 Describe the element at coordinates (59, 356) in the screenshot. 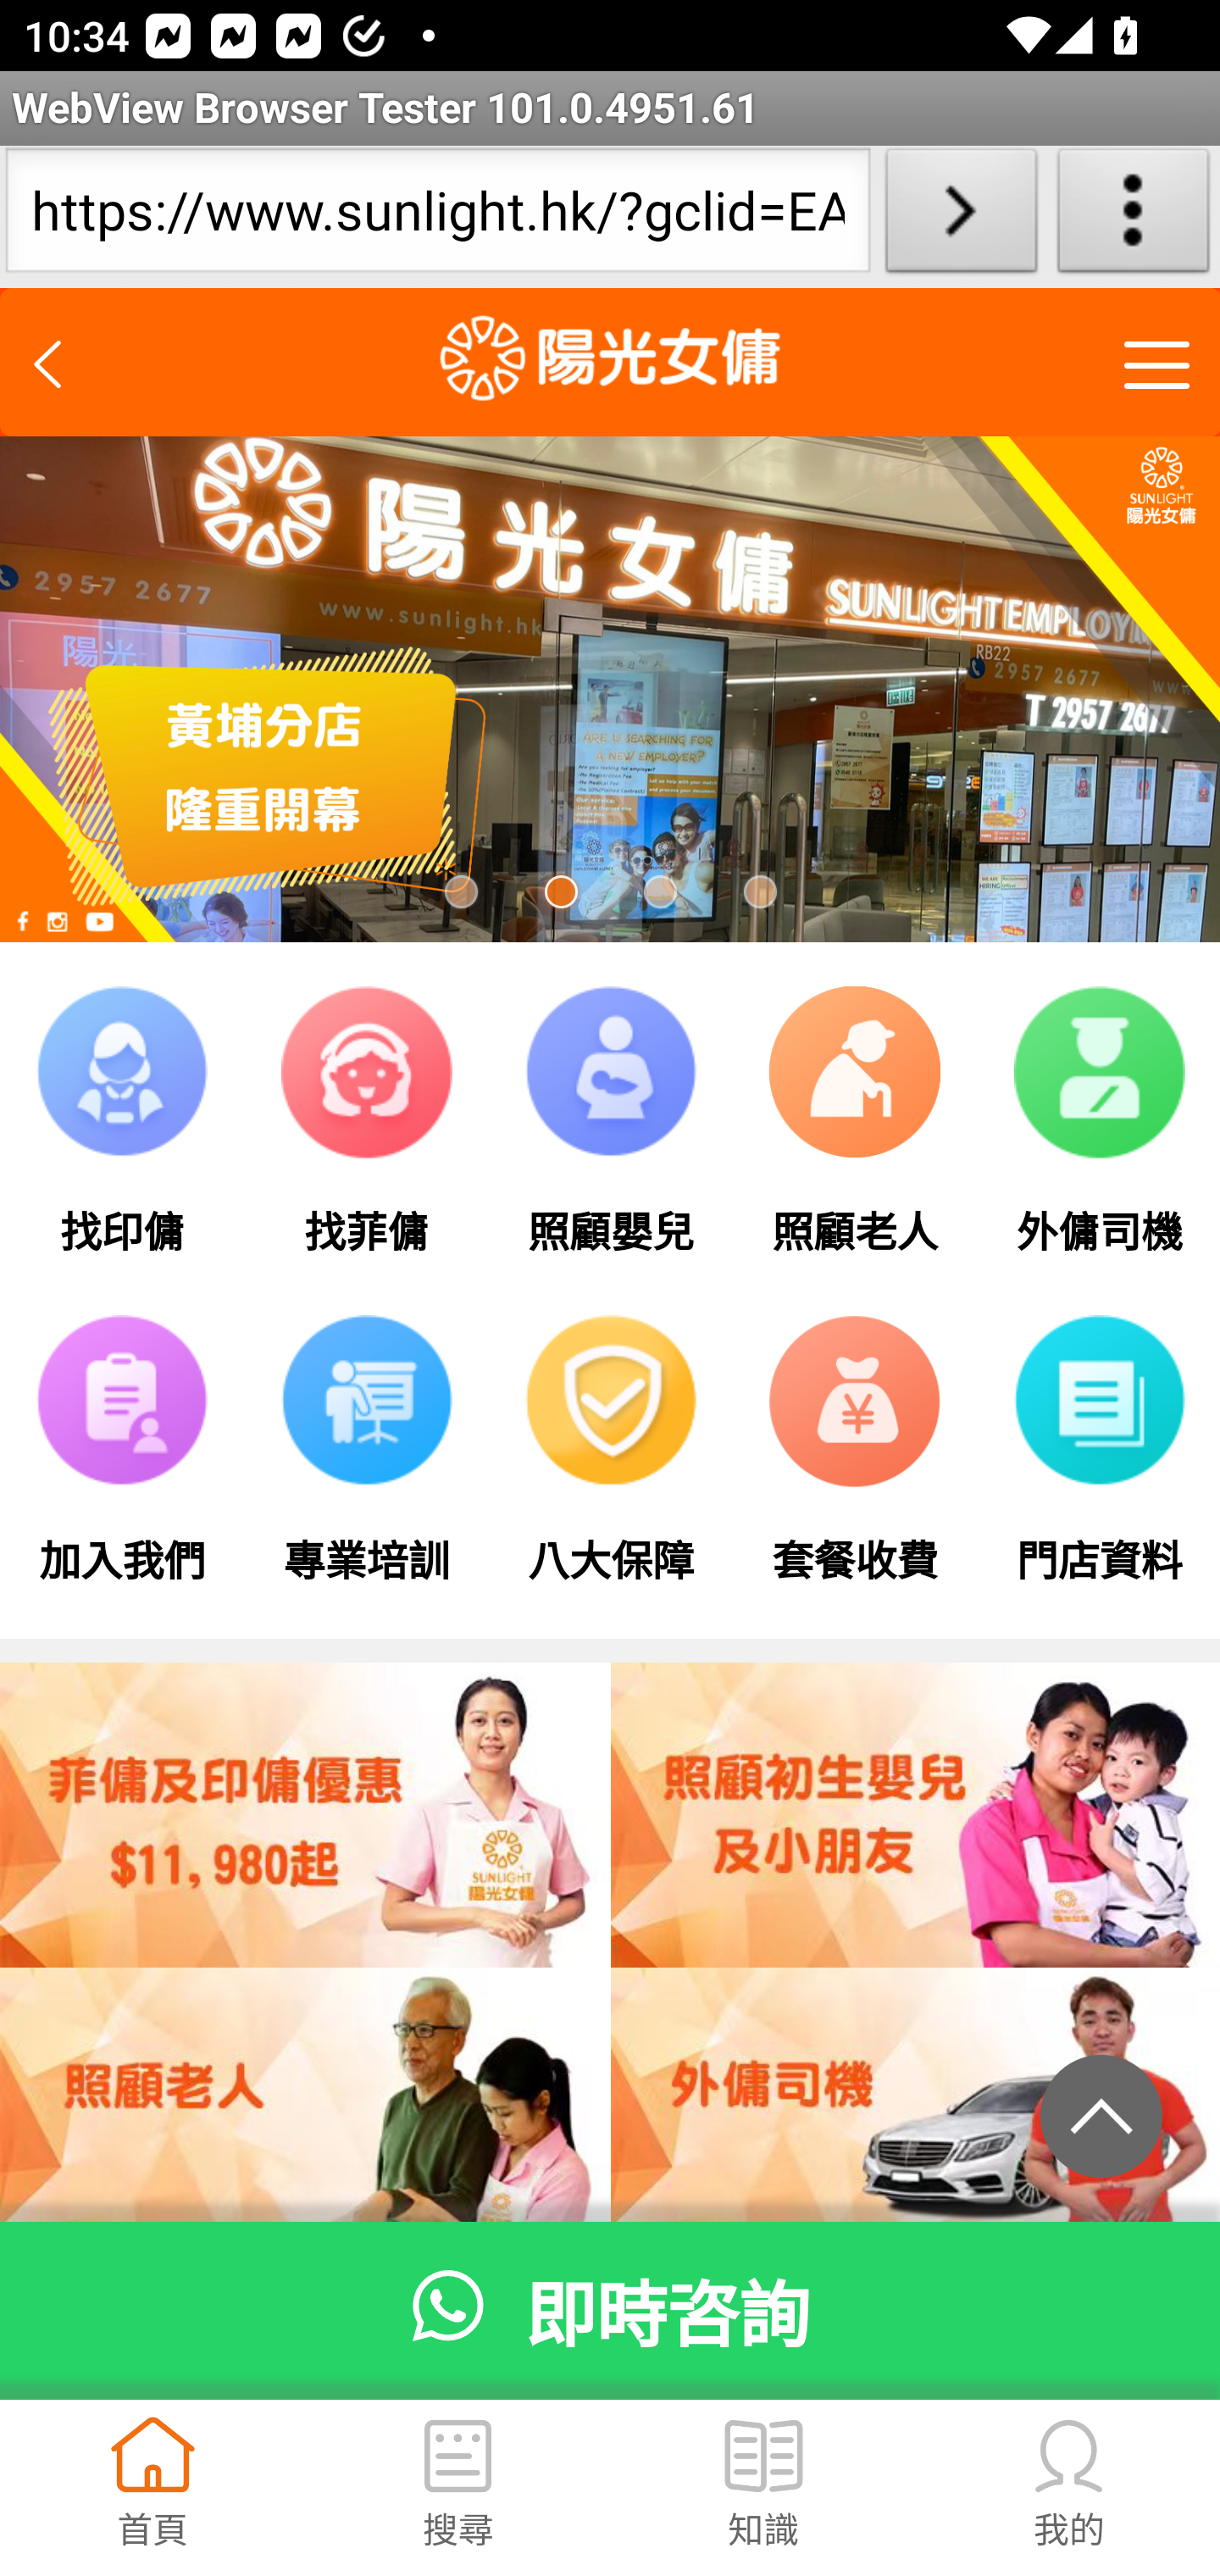

I see `go_back` at that location.